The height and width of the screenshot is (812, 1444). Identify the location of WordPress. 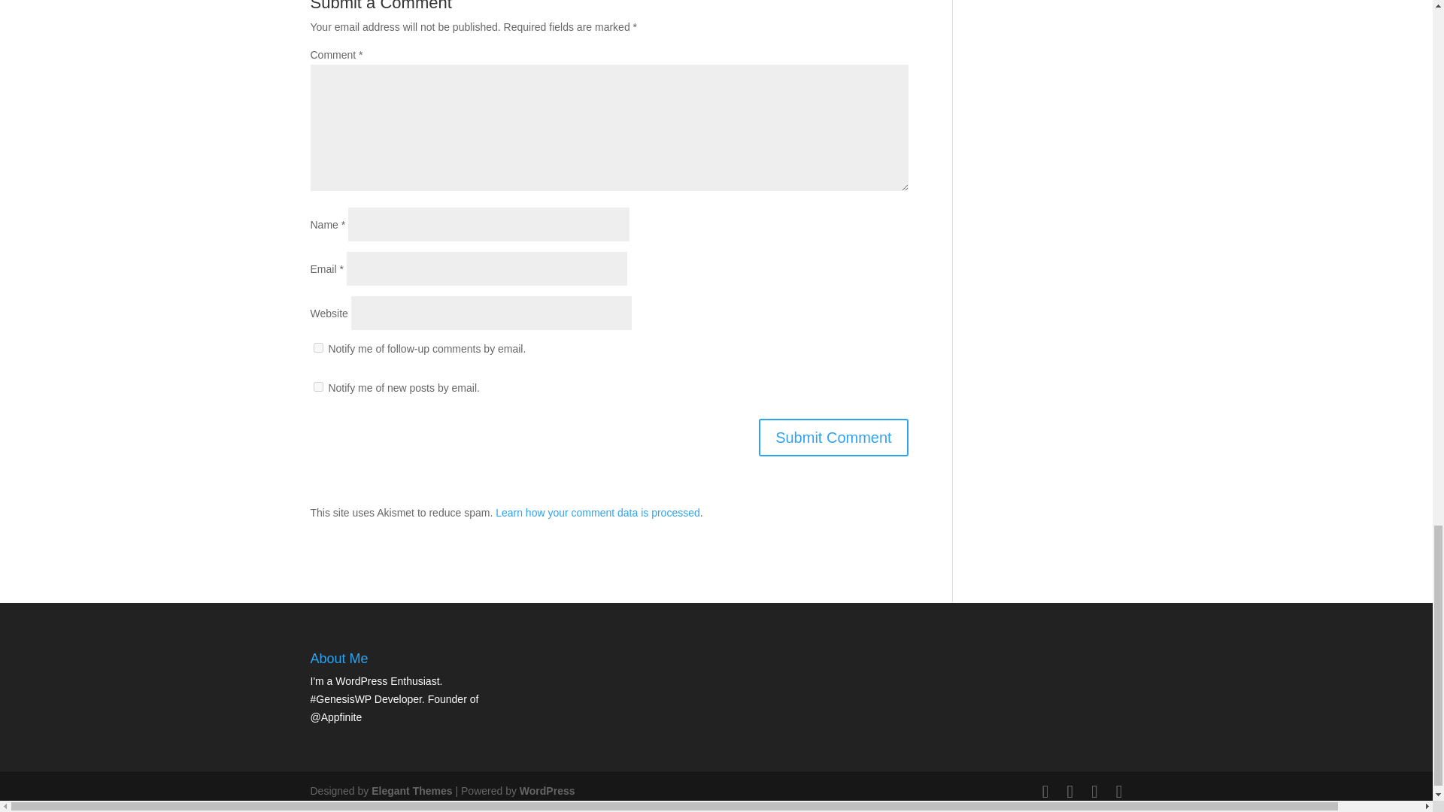
(548, 791).